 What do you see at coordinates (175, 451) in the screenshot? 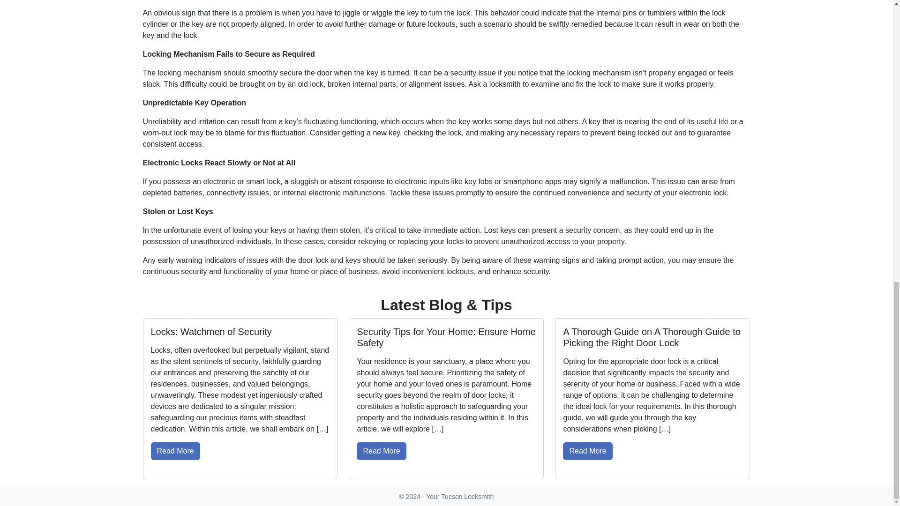
I see `Read More` at bounding box center [175, 451].